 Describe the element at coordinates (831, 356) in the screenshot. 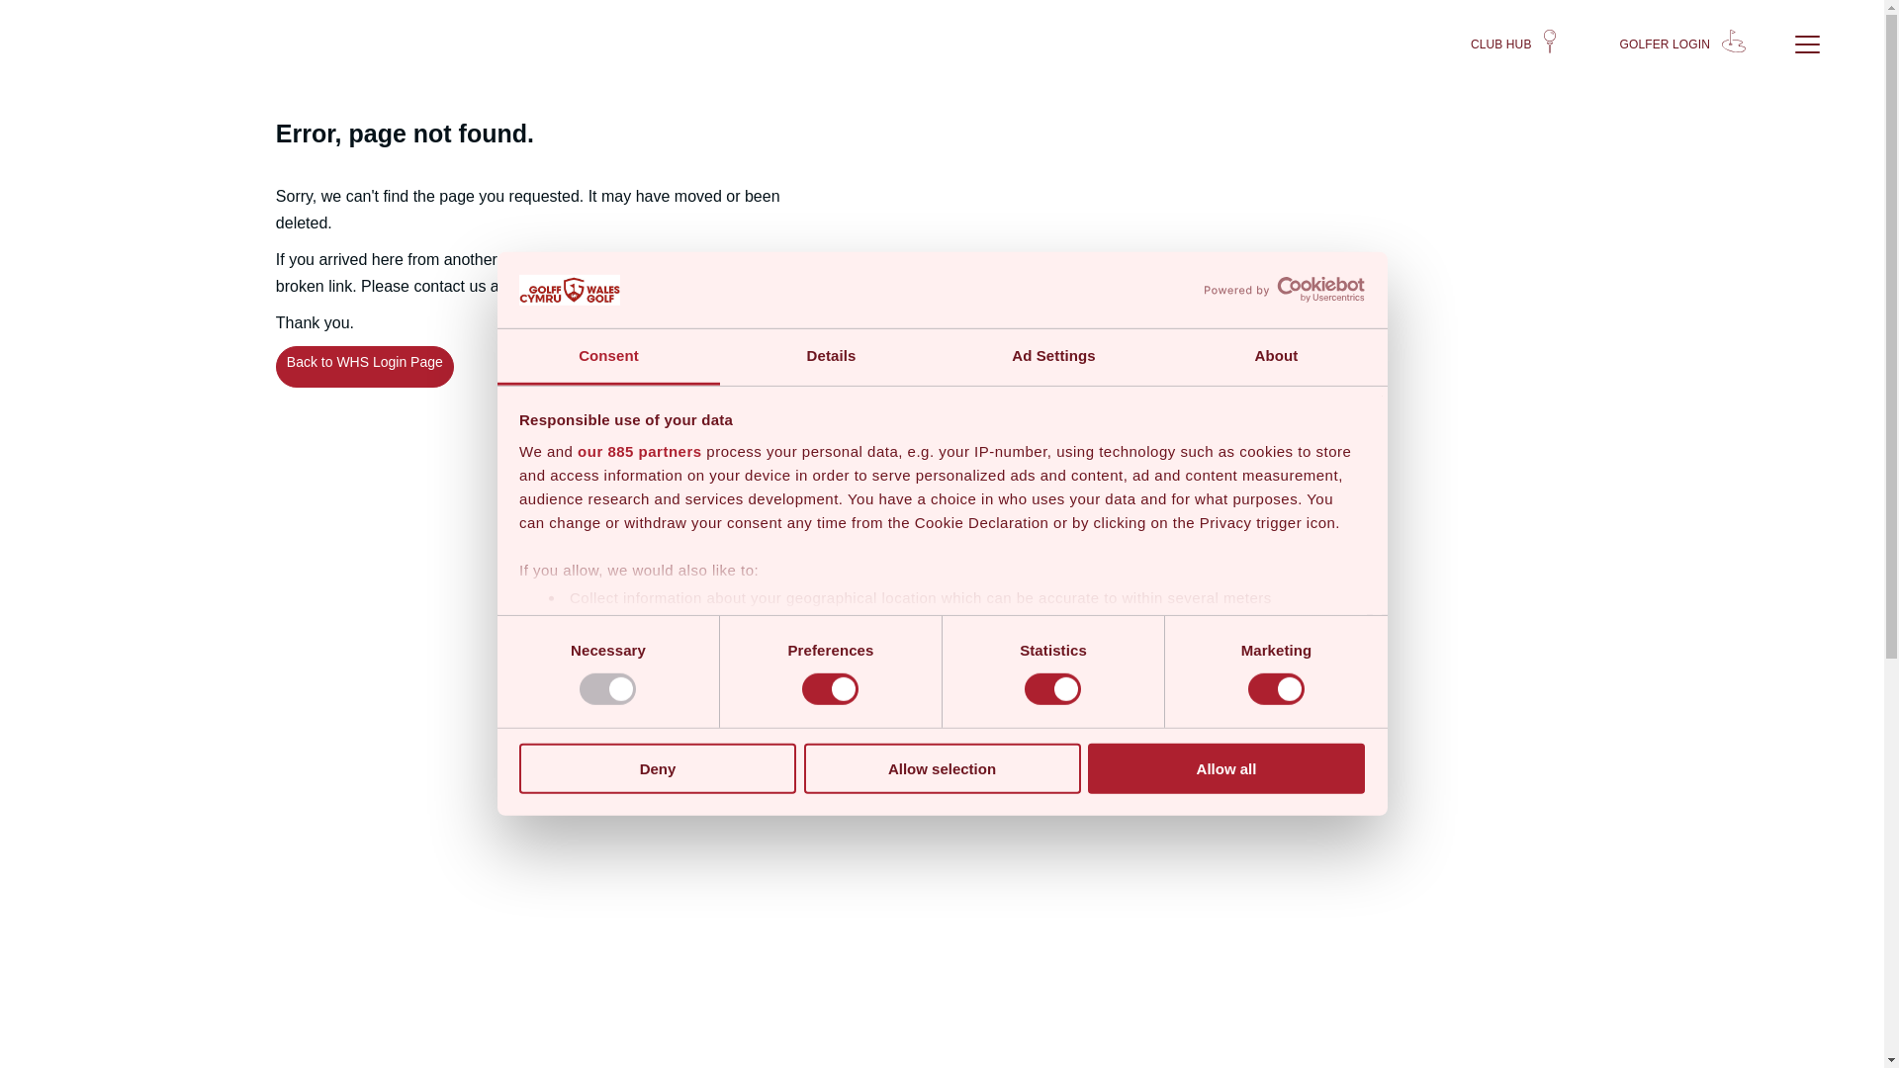

I see `Details` at that location.